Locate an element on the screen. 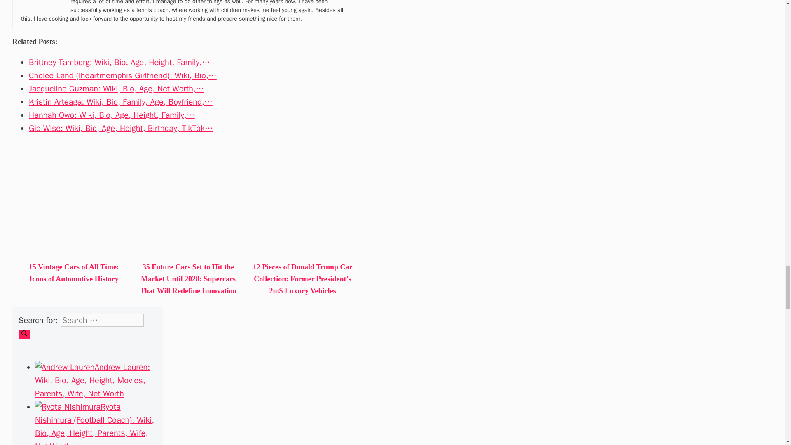 Image resolution: width=791 pixels, height=445 pixels. 15 Vintage Cars of All Time: Icons of Automotive History is located at coordinates (74, 273).